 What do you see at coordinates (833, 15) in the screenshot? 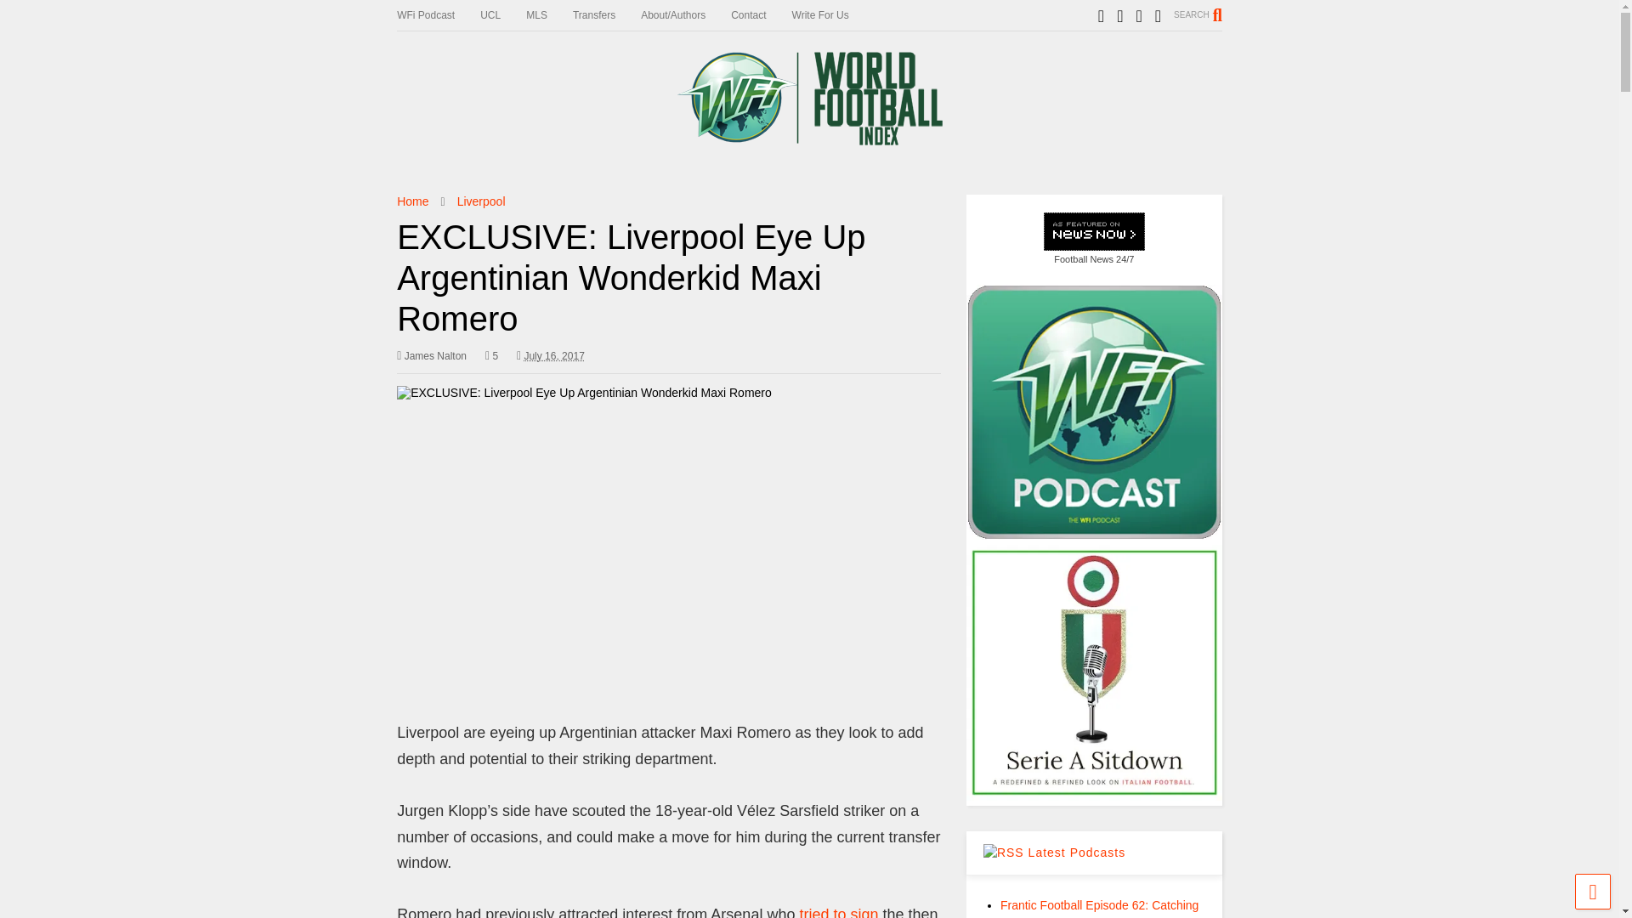
I see `Write For Us` at bounding box center [833, 15].